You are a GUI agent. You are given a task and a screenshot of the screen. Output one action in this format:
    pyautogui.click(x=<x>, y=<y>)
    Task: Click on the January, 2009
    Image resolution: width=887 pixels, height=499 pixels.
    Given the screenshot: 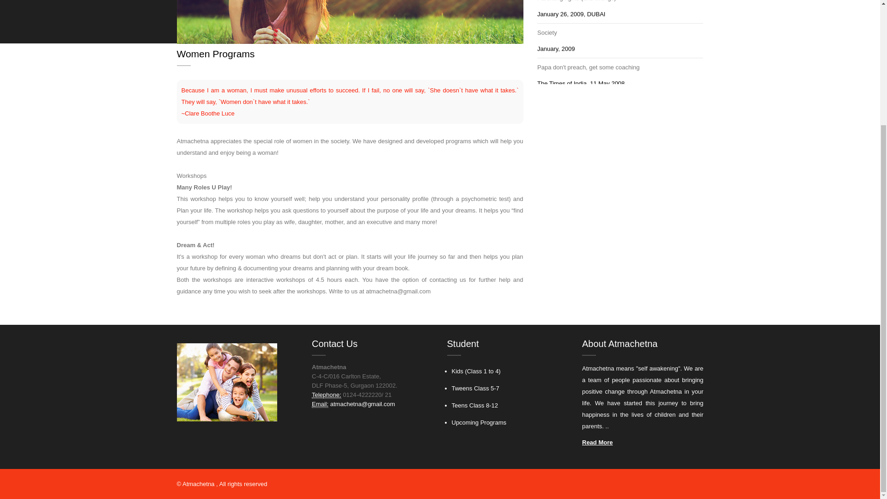 What is the action you would take?
    pyautogui.click(x=555, y=110)
    